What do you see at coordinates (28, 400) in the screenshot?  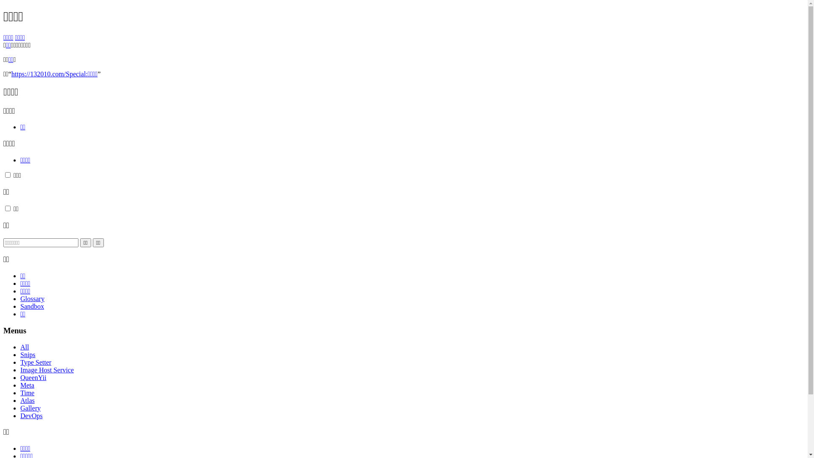 I see `Atlas` at bounding box center [28, 400].